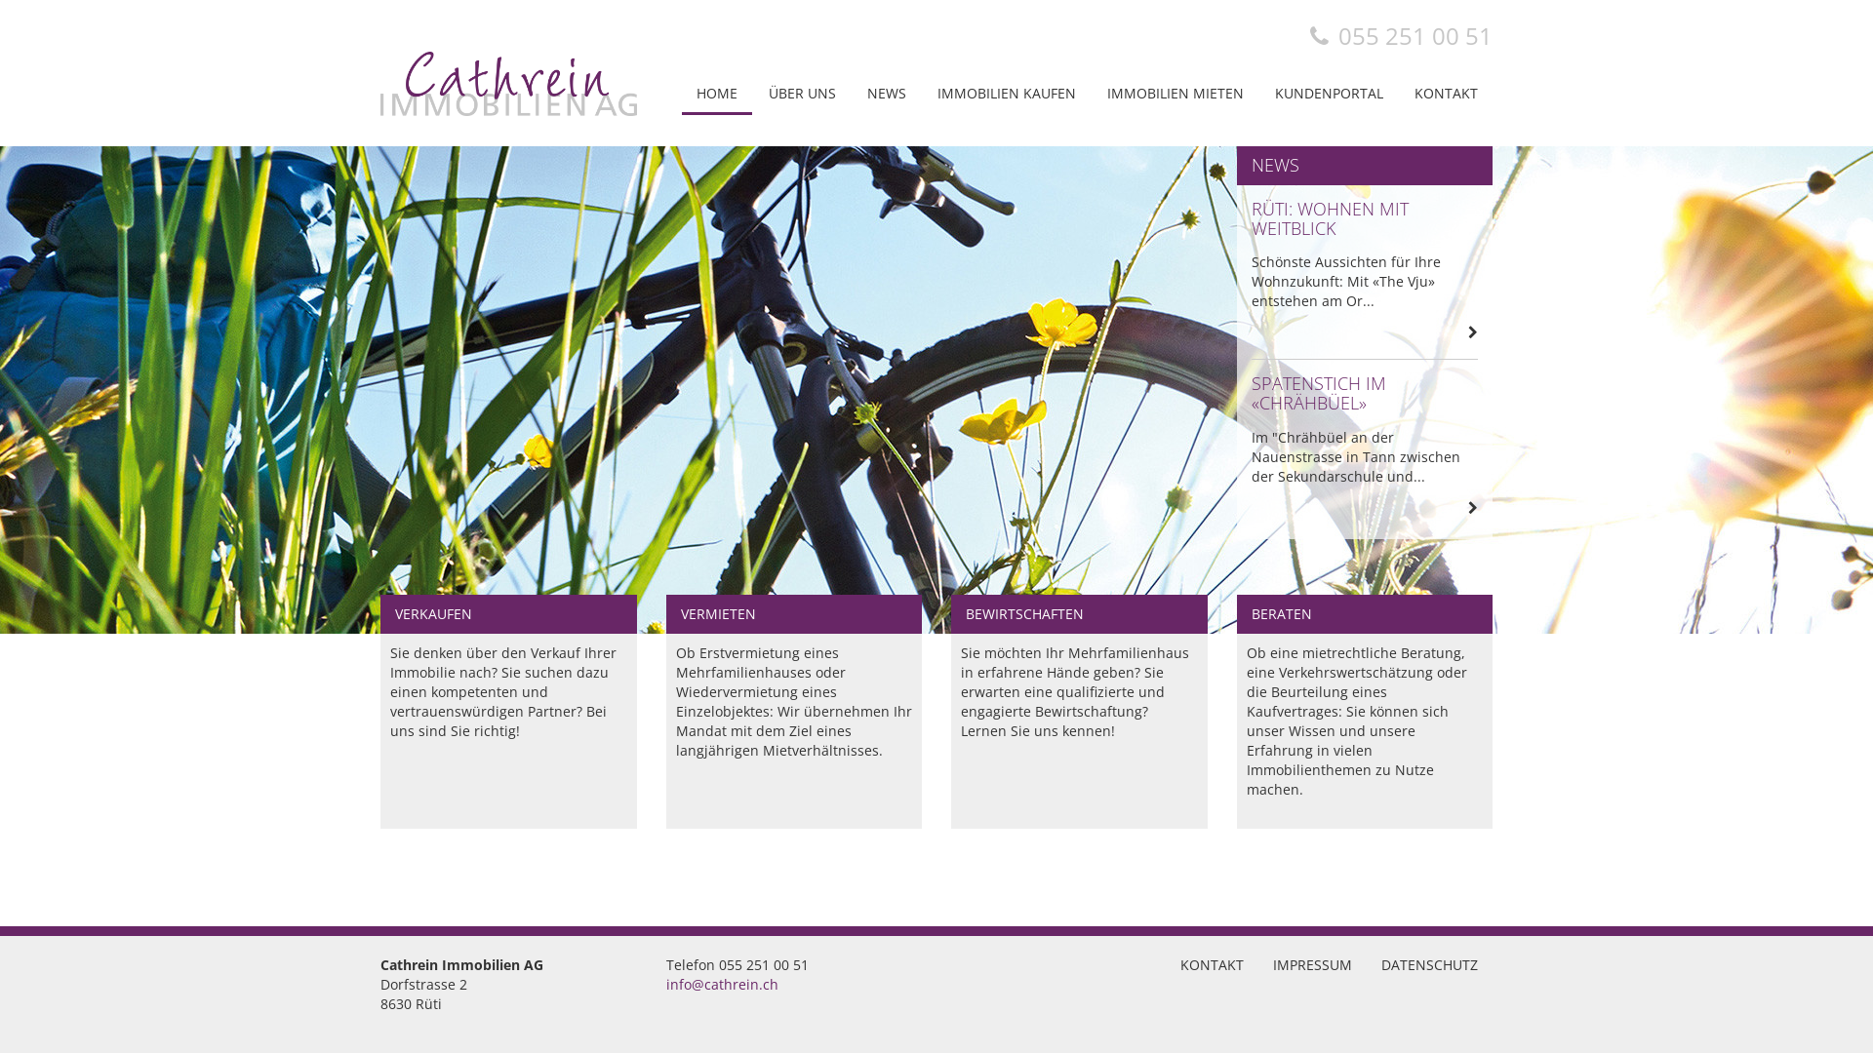 The width and height of the screenshot is (1873, 1053). Describe the element at coordinates (1313, 965) in the screenshot. I see `IMPRESSUM` at that location.